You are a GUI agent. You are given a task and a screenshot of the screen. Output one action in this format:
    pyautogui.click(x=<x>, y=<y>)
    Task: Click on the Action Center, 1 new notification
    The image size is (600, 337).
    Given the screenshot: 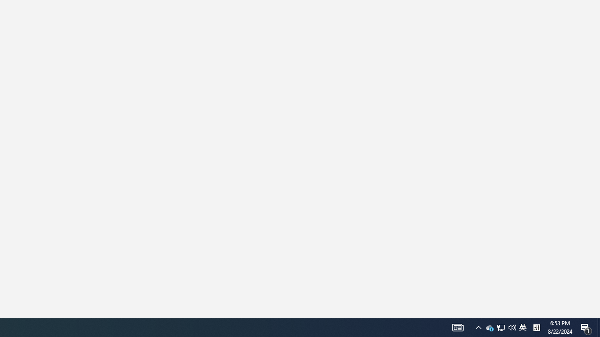 What is the action you would take?
    pyautogui.click(x=489, y=328)
    